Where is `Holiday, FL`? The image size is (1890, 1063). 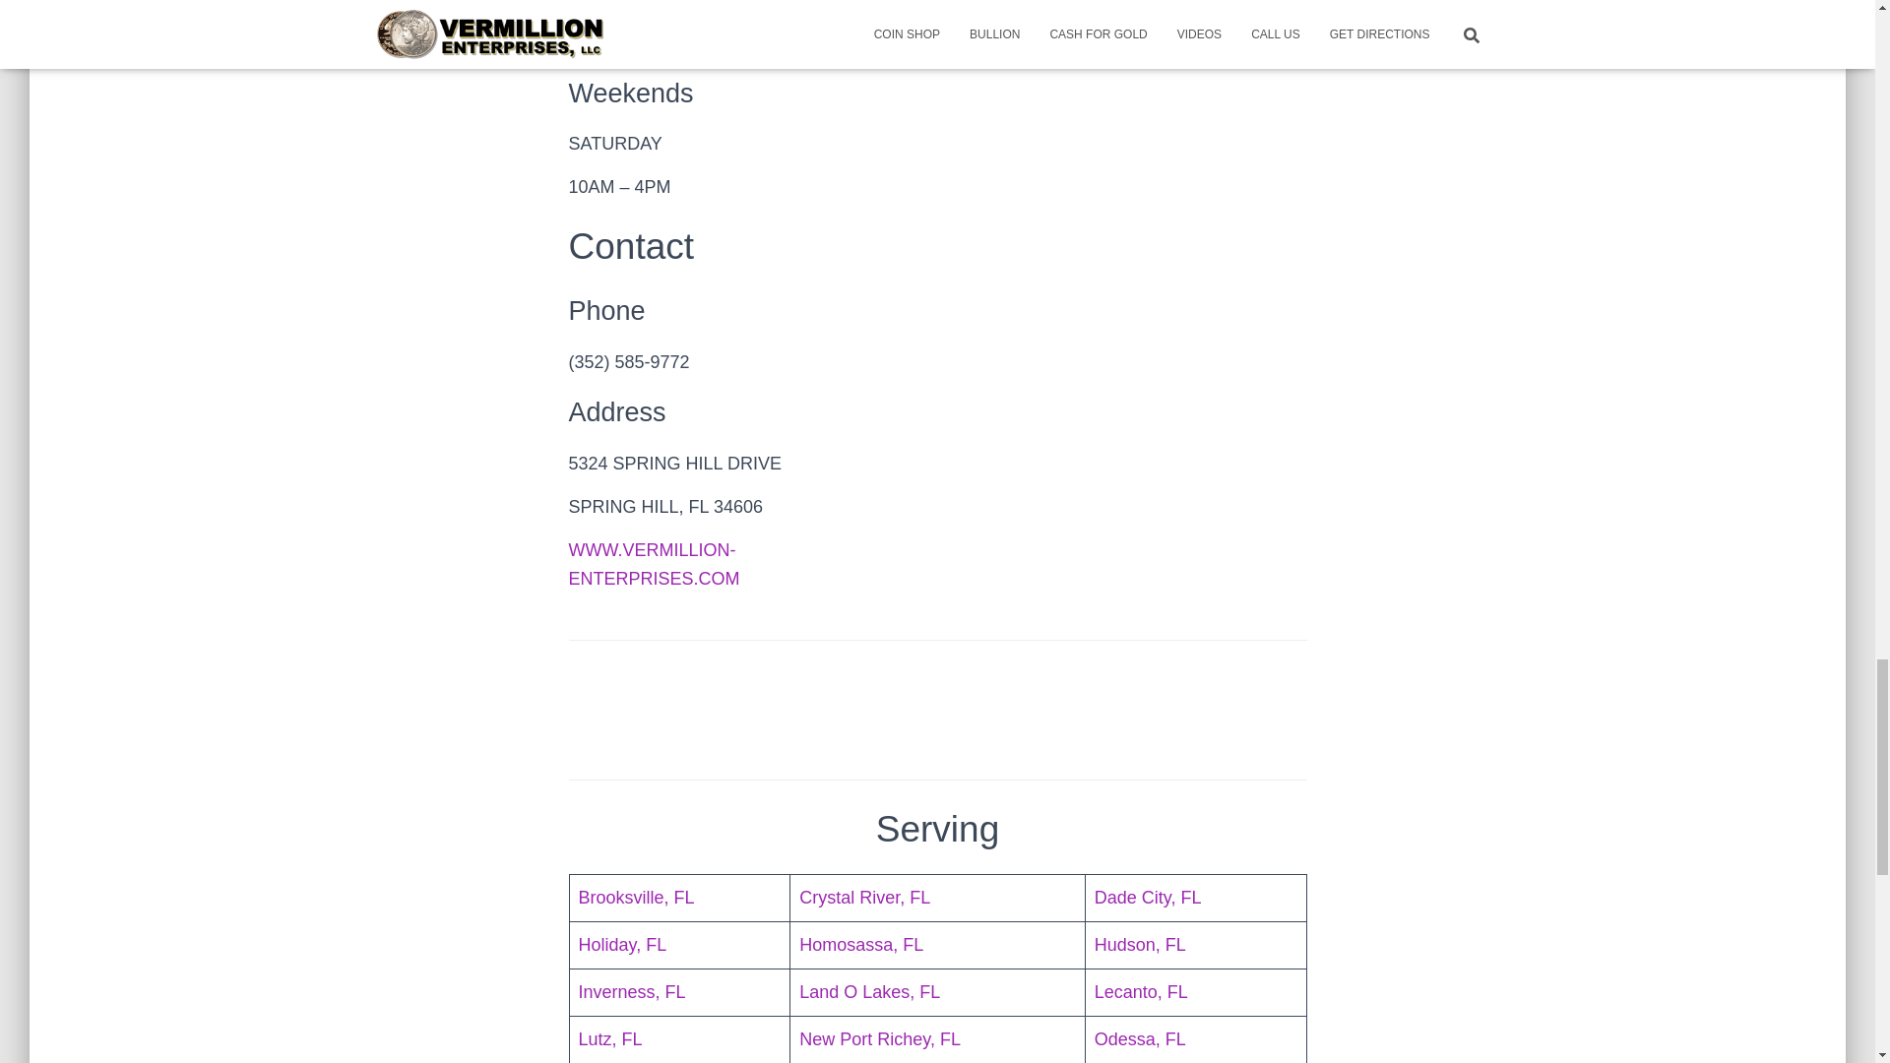 Holiday, FL is located at coordinates (622, 945).